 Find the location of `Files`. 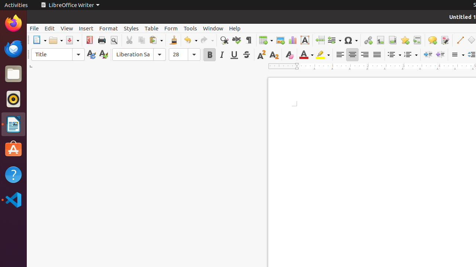

Files is located at coordinates (13, 74).